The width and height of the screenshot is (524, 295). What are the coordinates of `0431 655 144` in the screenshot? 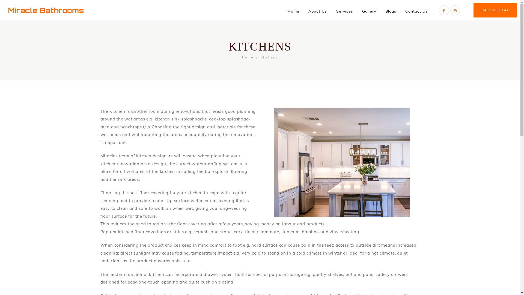 It's located at (495, 10).